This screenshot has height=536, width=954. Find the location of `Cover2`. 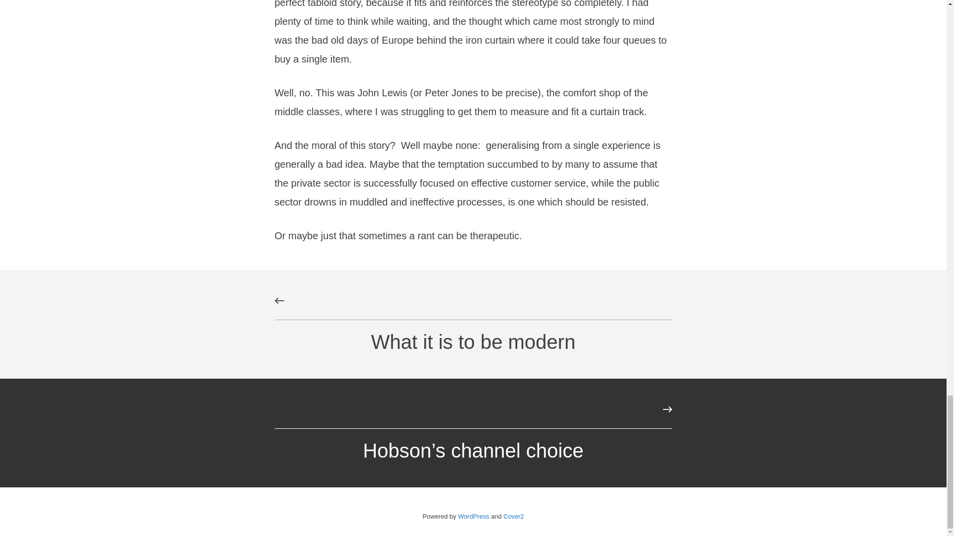

Cover2 is located at coordinates (514, 516).